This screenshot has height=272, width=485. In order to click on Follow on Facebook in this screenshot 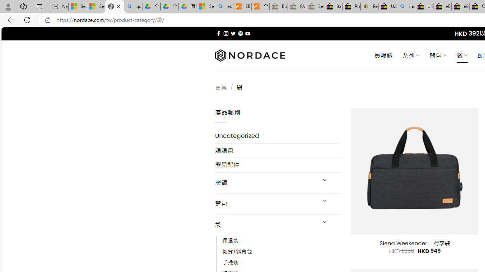, I will do `click(218, 33)`.